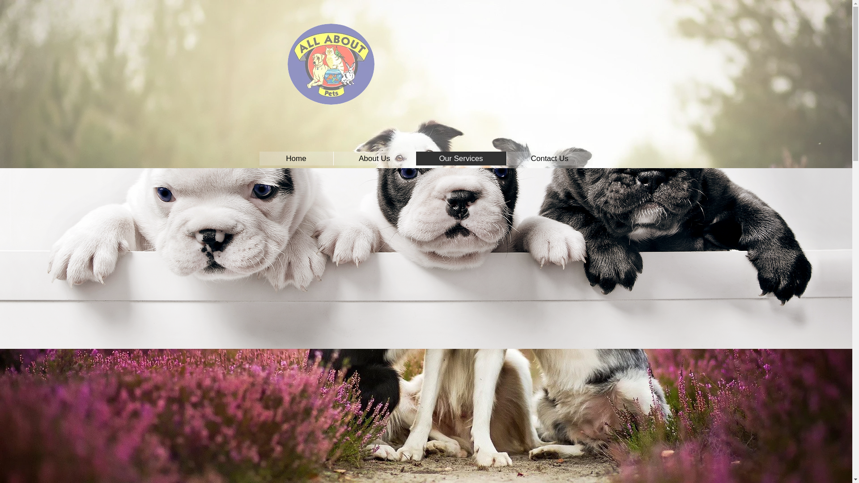  I want to click on Our Services, so click(460, 158).